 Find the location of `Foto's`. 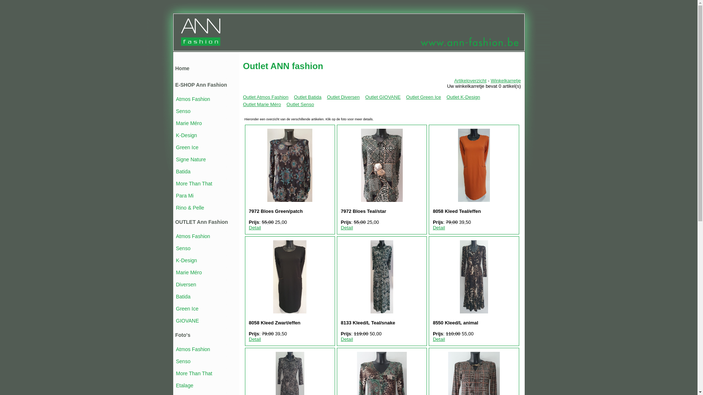

Foto's is located at coordinates (182, 335).